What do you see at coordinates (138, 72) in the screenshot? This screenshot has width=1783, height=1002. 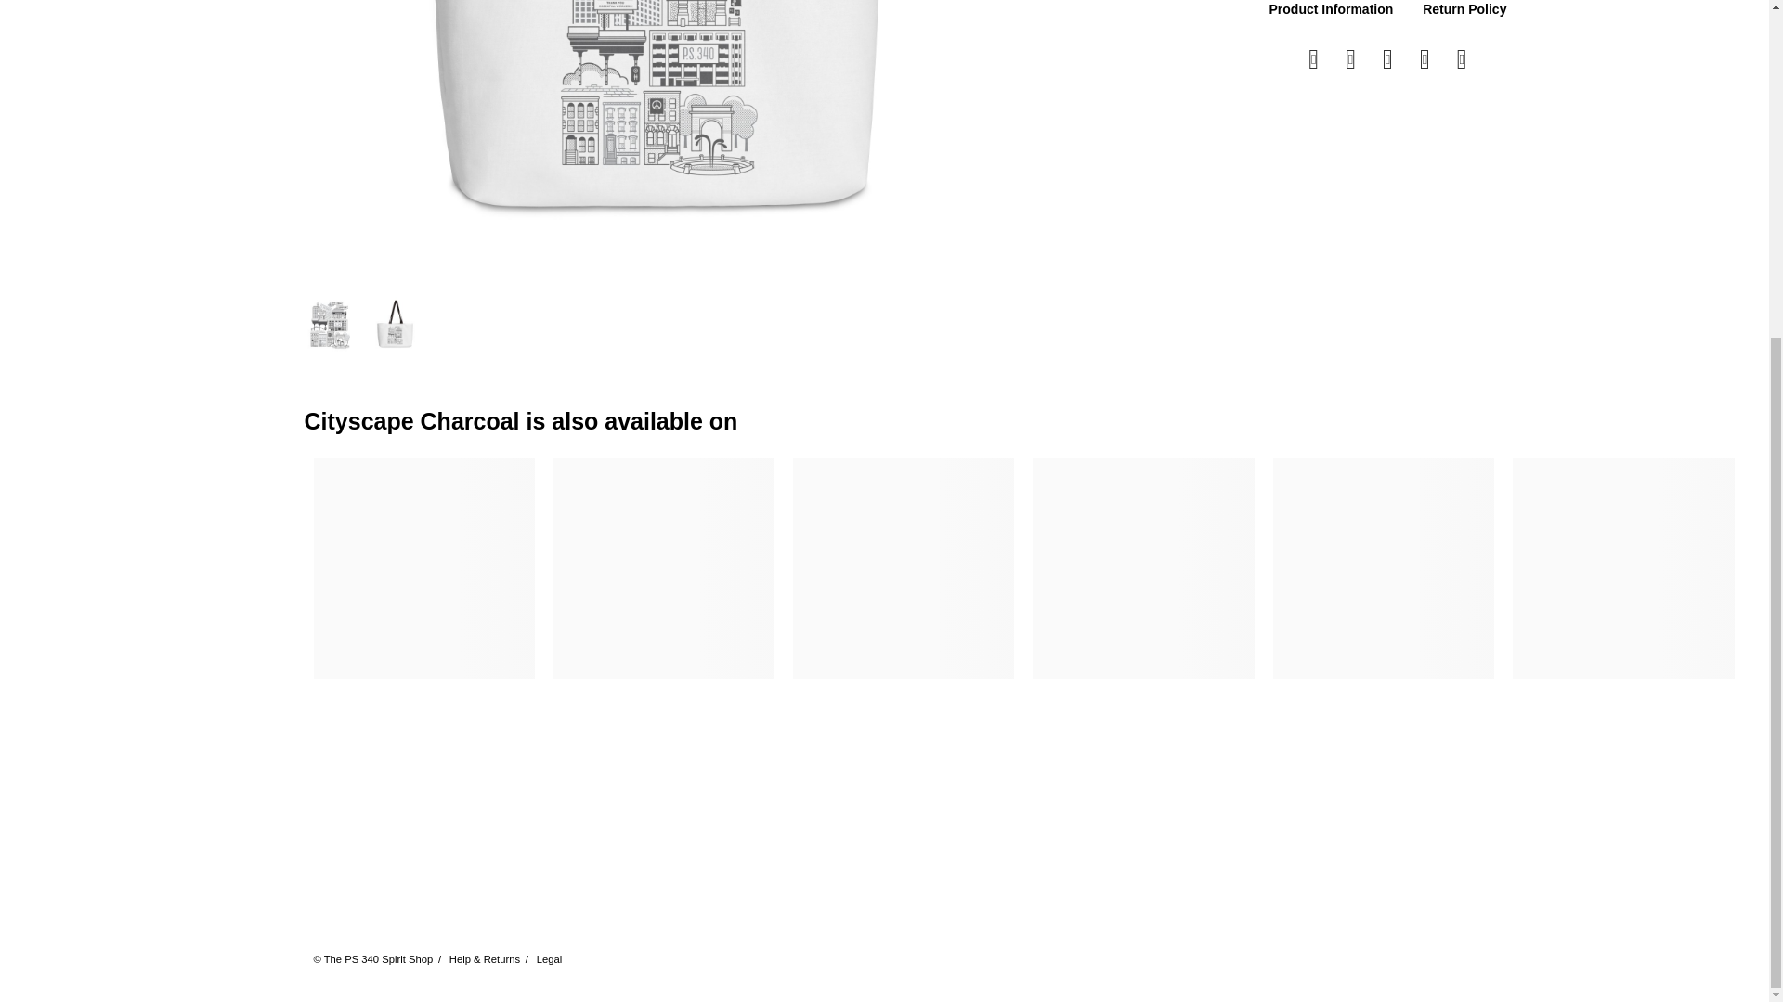 I see `SEARCH` at bounding box center [138, 72].